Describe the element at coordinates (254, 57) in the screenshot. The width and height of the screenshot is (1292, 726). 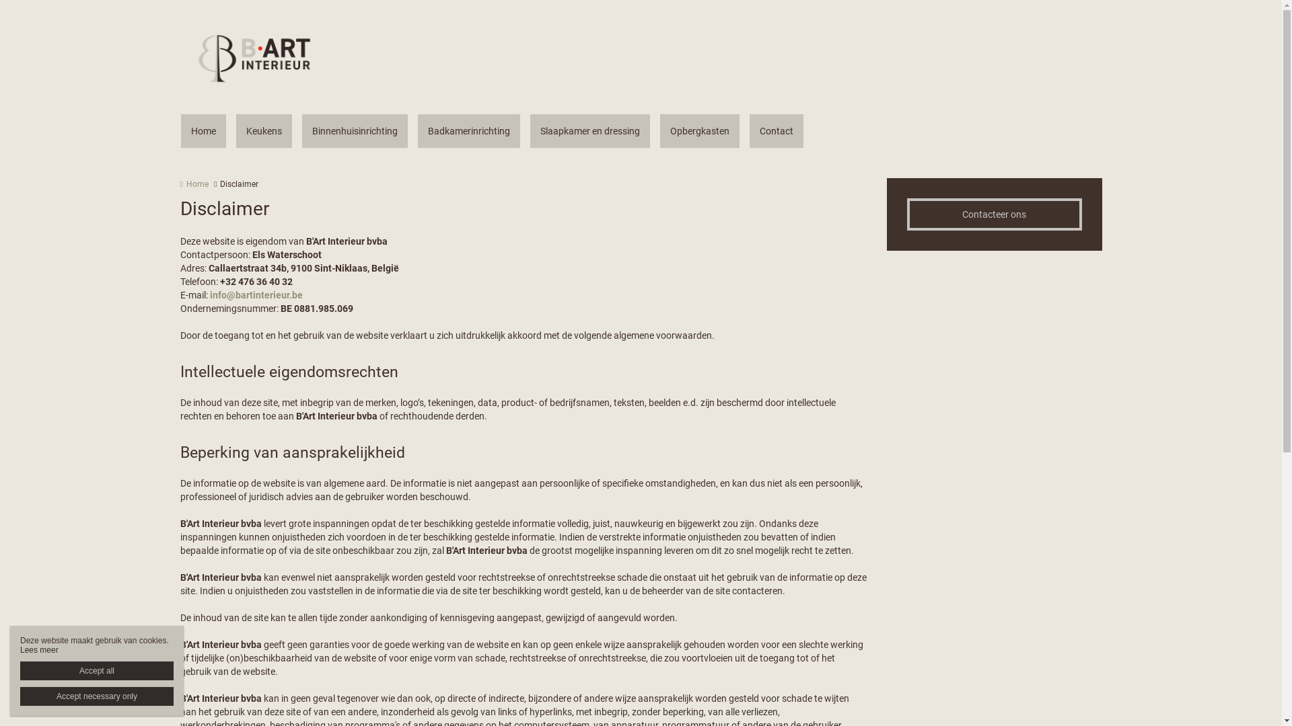
I see `Home | Bart Interieur` at that location.